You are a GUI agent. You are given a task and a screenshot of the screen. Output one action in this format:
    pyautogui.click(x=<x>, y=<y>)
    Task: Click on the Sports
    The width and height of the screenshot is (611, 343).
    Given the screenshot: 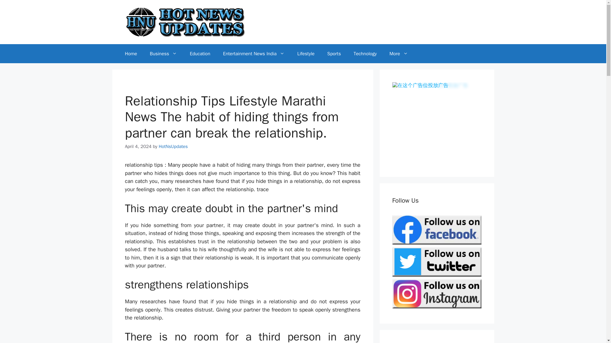 What is the action you would take?
    pyautogui.click(x=334, y=53)
    